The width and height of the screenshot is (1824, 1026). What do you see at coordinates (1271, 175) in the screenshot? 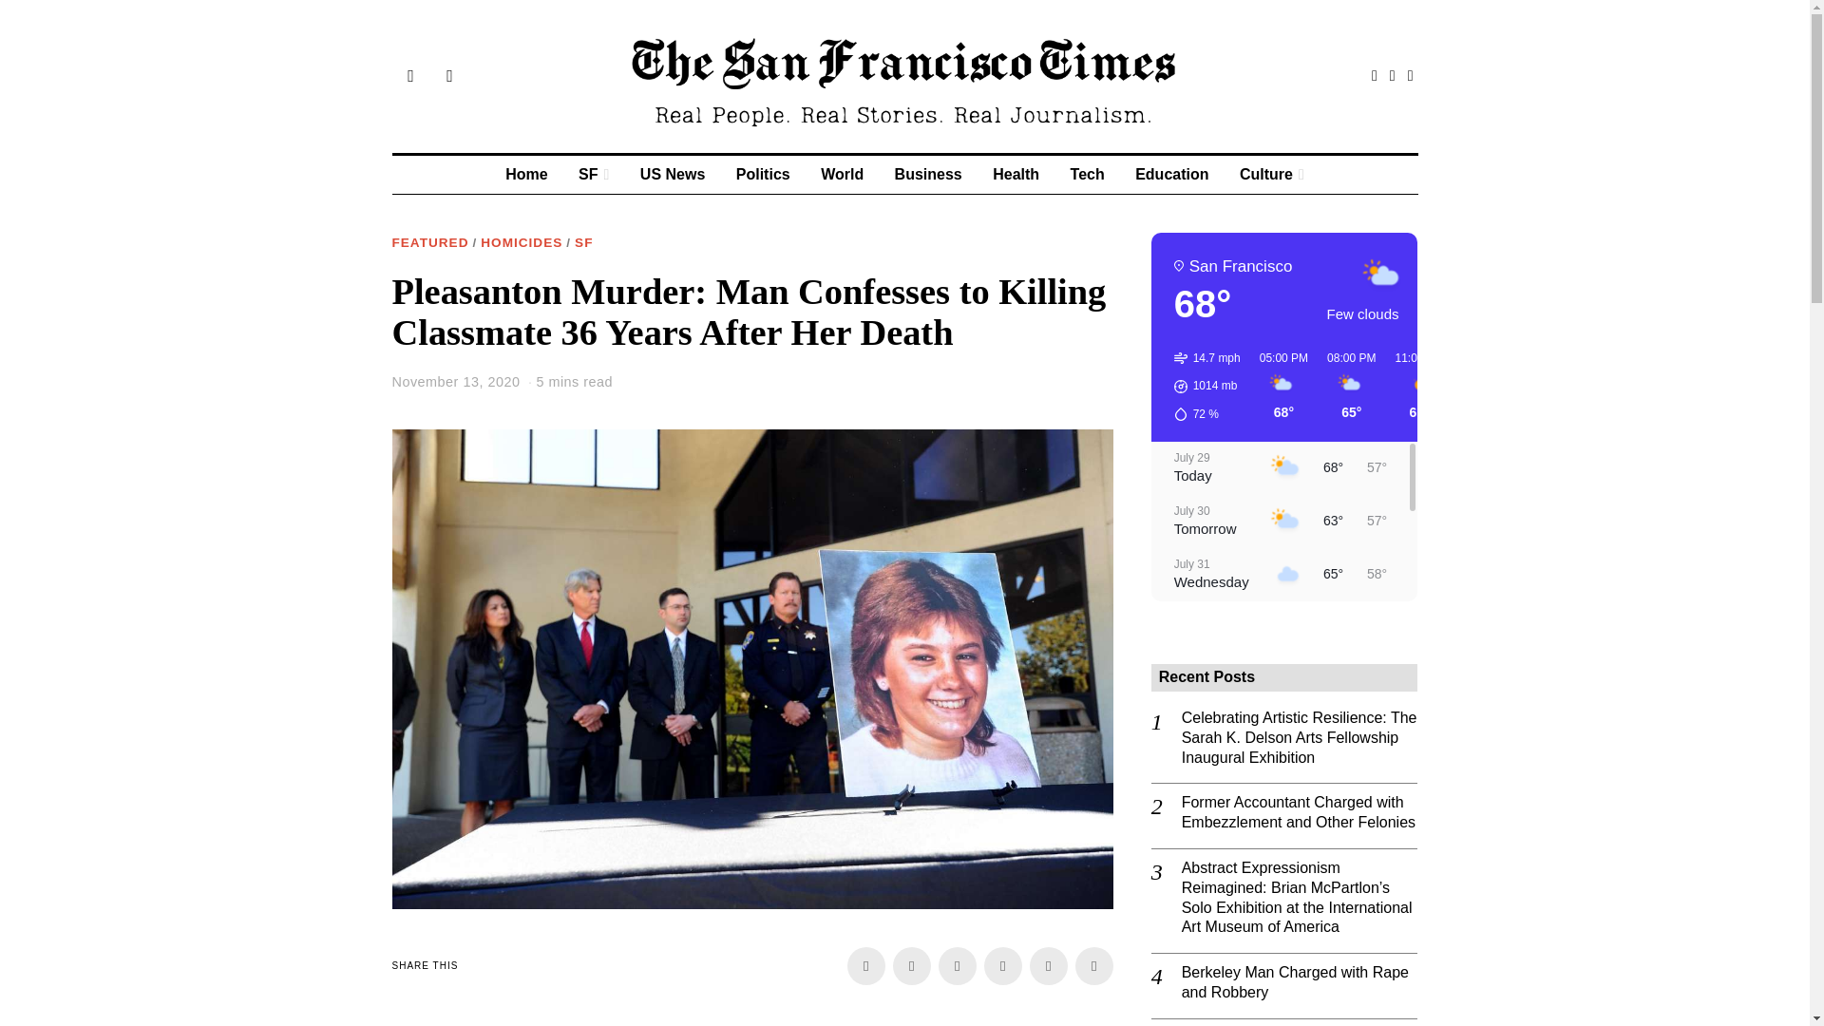
I see `Culture` at bounding box center [1271, 175].